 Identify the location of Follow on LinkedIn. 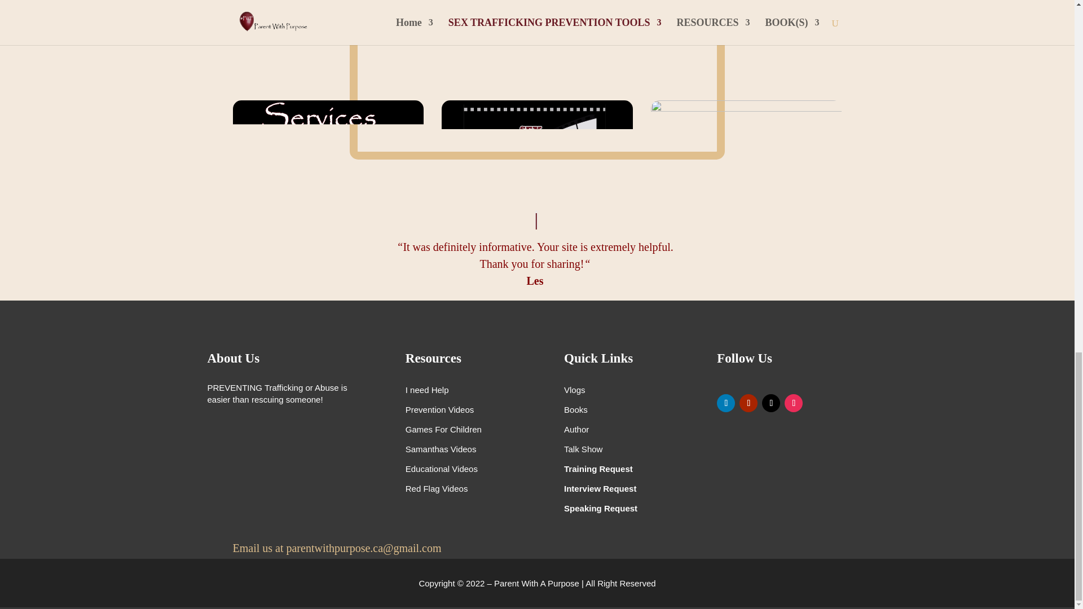
(726, 403).